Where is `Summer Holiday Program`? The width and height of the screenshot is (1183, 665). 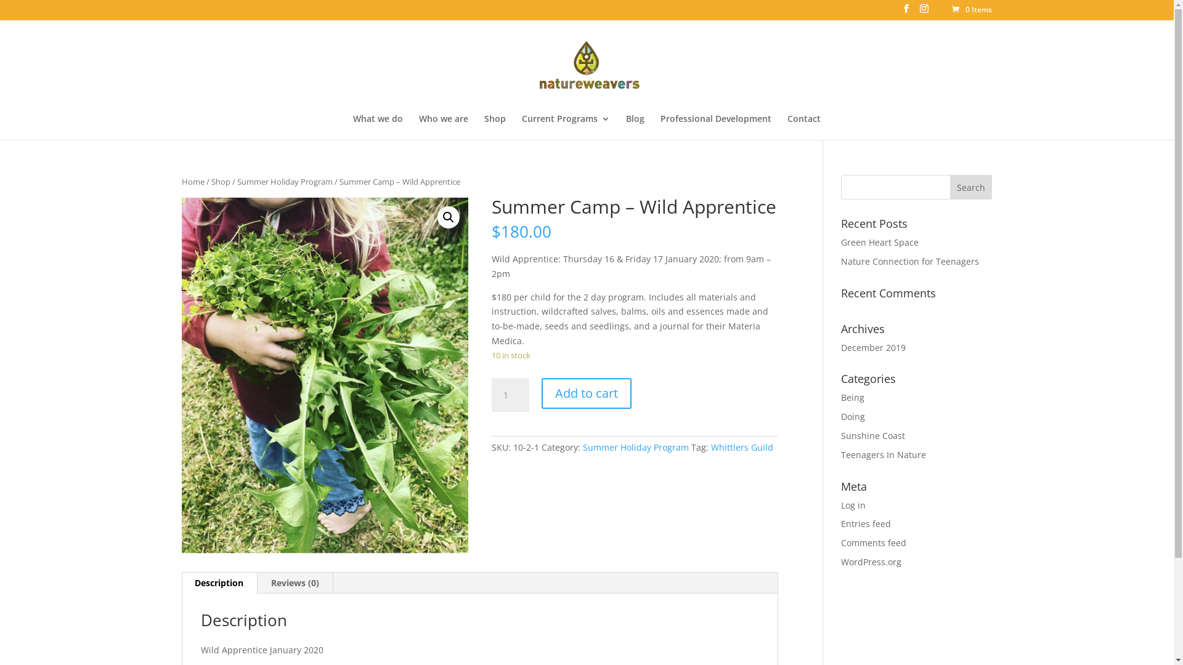 Summer Holiday Program is located at coordinates (636, 447).